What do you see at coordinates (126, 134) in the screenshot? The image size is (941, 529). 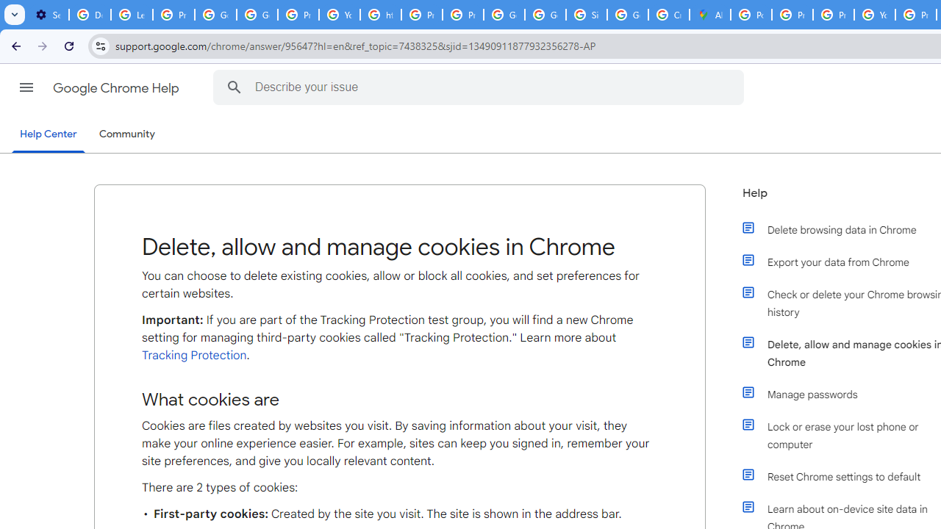 I see `Community` at bounding box center [126, 134].